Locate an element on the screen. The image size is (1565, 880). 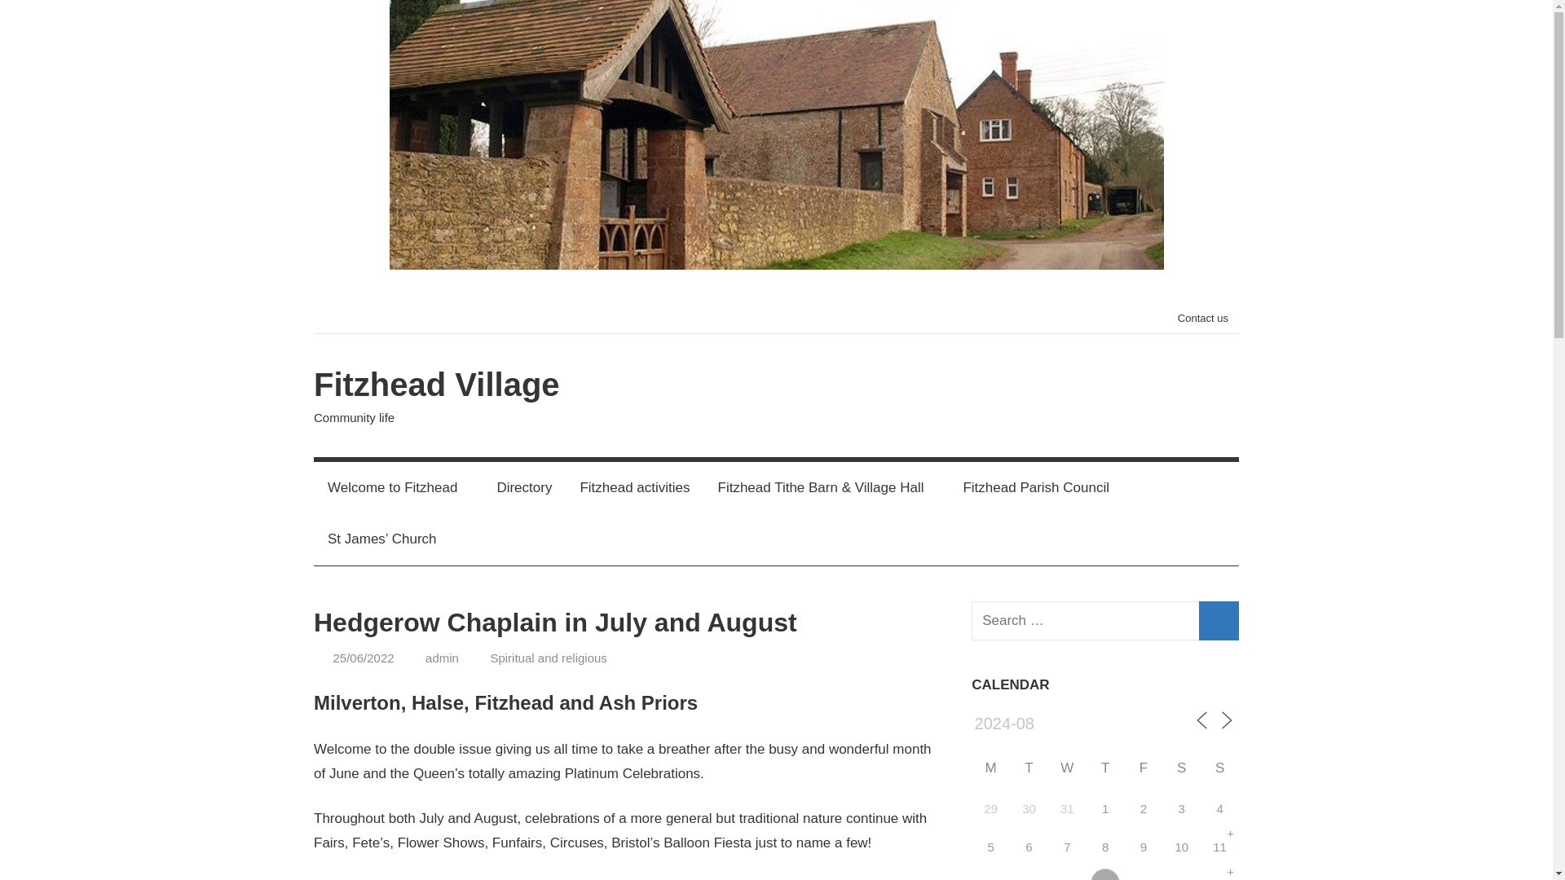
Search is located at coordinates (1219, 621).